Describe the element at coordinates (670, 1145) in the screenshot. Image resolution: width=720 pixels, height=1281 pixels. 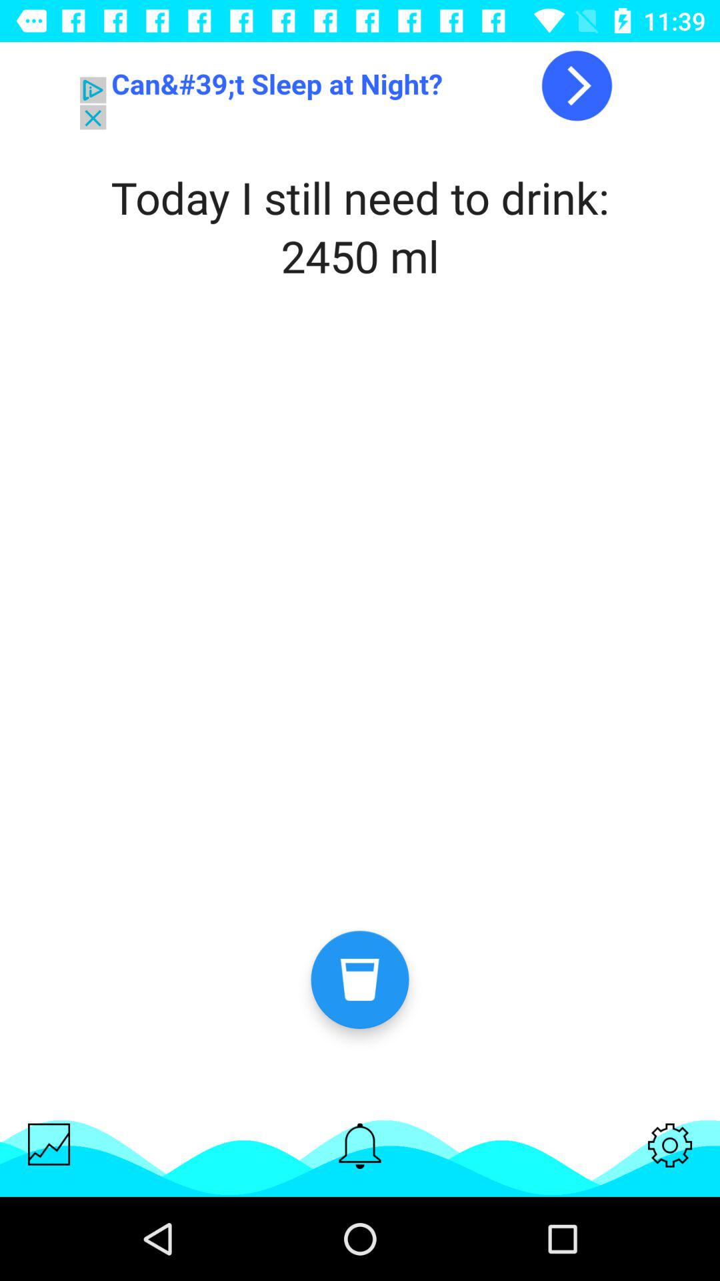
I see `go to settings` at that location.